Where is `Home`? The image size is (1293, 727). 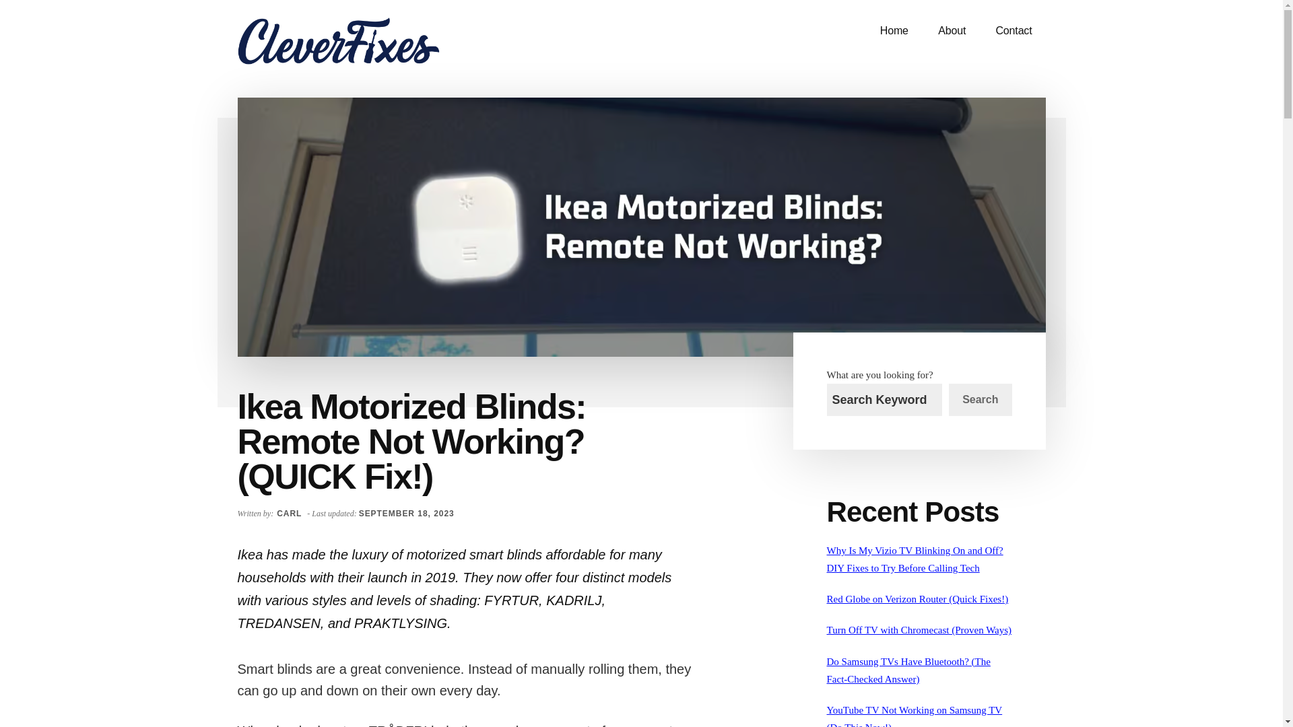
Home is located at coordinates (894, 31).